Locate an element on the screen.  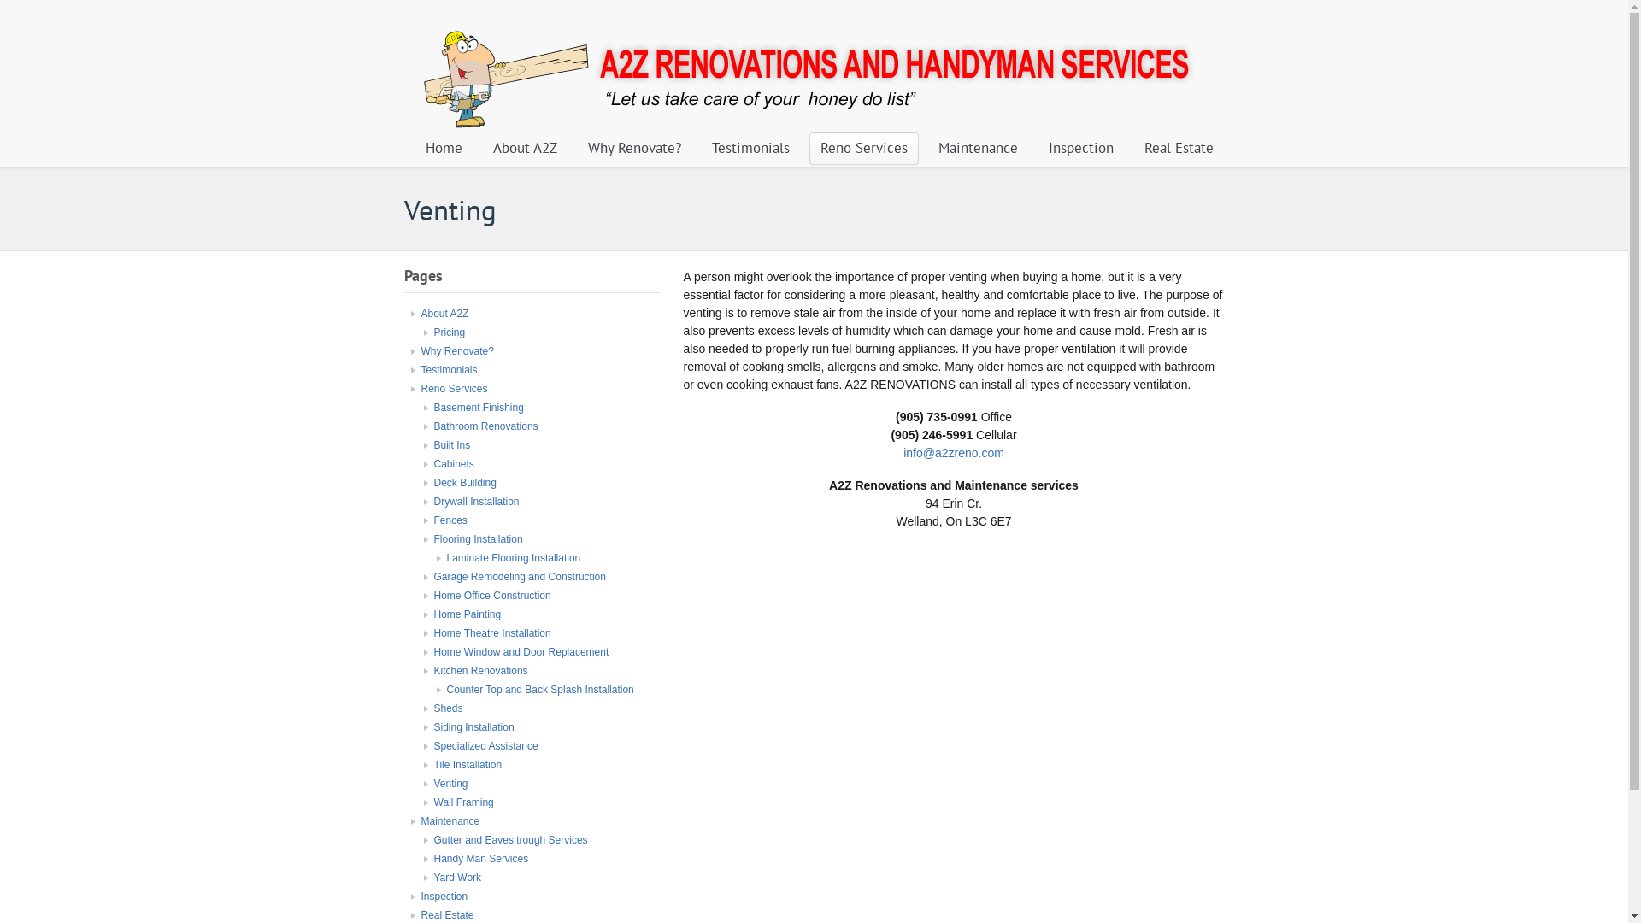
Specialized Assistance is located at coordinates (486, 746).